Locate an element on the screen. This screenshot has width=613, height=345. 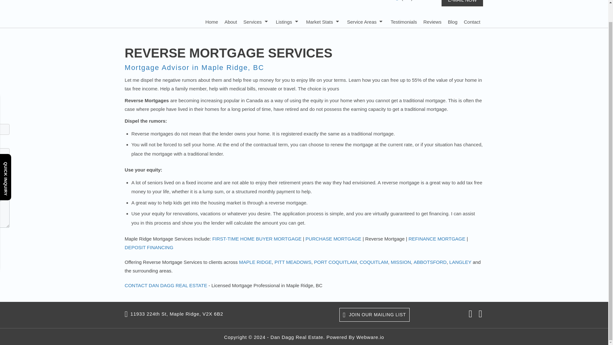
Testimonials is located at coordinates (404, 21).